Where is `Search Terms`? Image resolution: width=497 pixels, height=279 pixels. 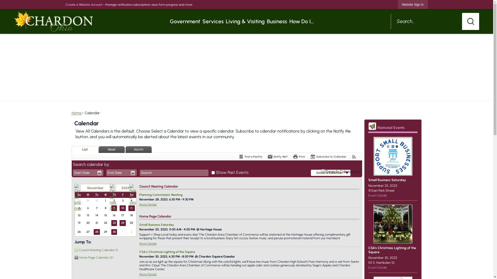
Search Terms is located at coordinates (174, 173).